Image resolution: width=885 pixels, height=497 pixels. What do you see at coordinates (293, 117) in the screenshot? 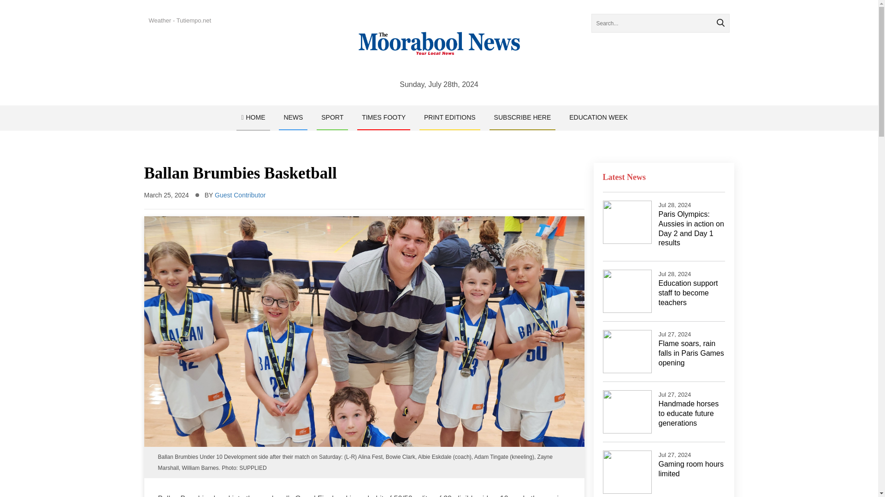
I see `News` at bounding box center [293, 117].